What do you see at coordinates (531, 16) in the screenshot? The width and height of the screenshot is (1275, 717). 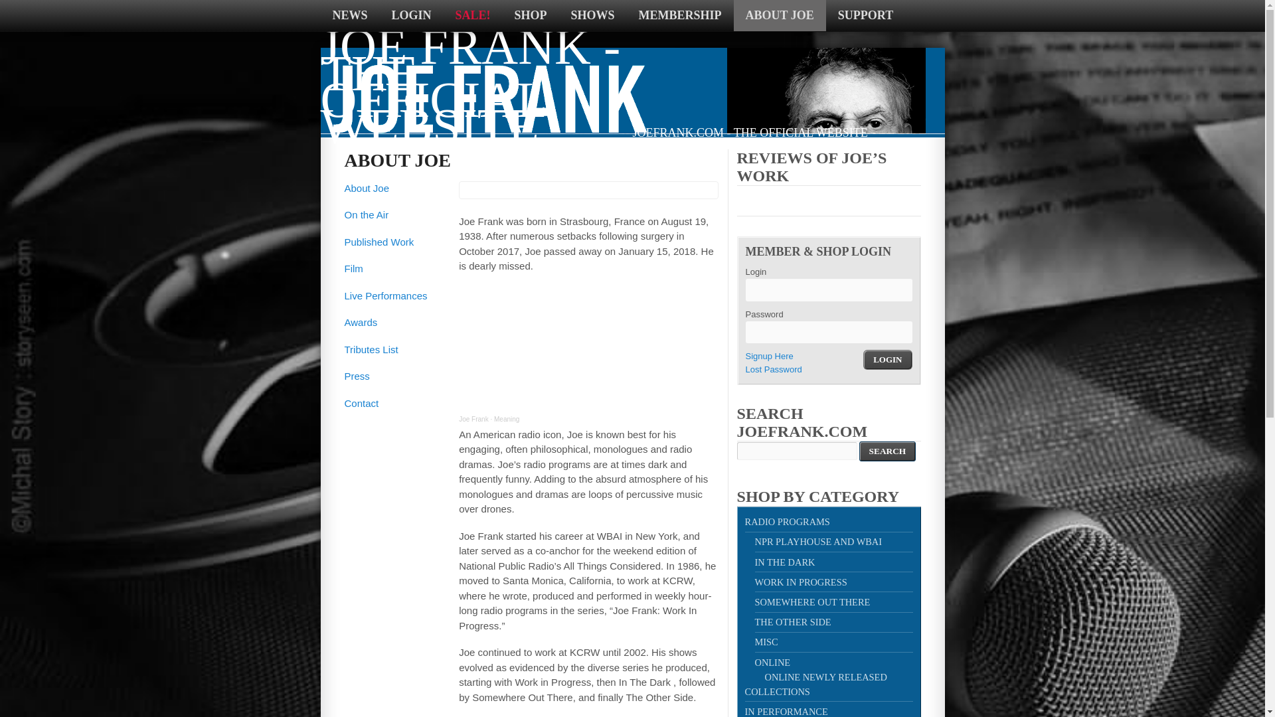 I see `Shop` at bounding box center [531, 16].